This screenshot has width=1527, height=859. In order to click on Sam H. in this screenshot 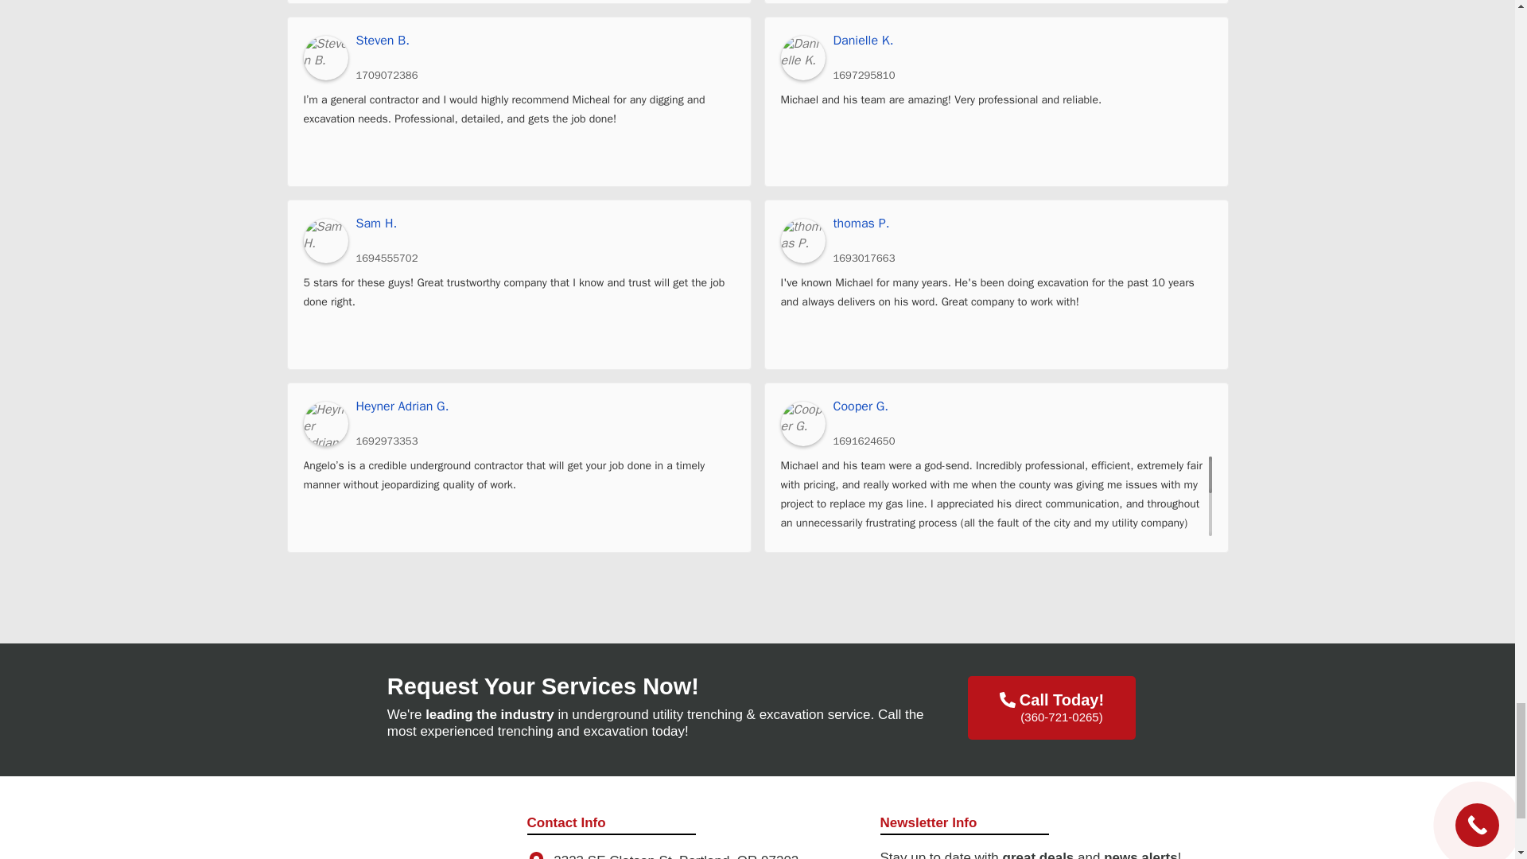, I will do `click(326, 240)`.